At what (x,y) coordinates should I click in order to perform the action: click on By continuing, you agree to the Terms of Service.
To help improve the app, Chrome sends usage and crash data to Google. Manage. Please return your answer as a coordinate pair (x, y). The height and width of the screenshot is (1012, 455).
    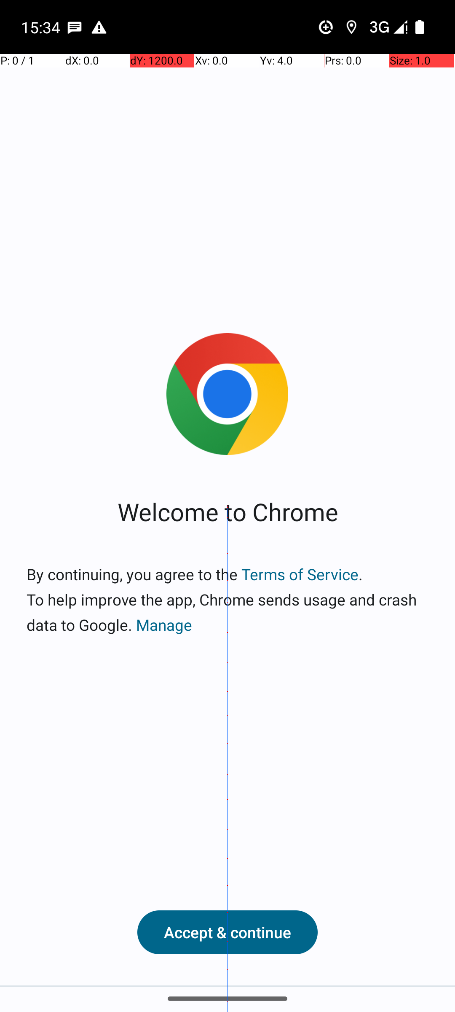
    Looking at the image, I should click on (227, 600).